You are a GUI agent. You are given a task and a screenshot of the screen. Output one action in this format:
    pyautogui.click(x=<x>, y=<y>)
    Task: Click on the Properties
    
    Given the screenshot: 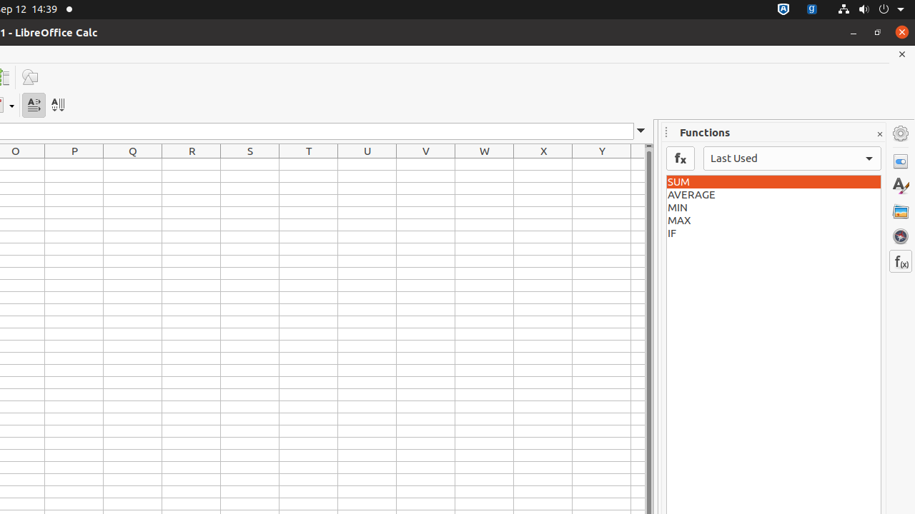 What is the action you would take?
    pyautogui.click(x=901, y=161)
    